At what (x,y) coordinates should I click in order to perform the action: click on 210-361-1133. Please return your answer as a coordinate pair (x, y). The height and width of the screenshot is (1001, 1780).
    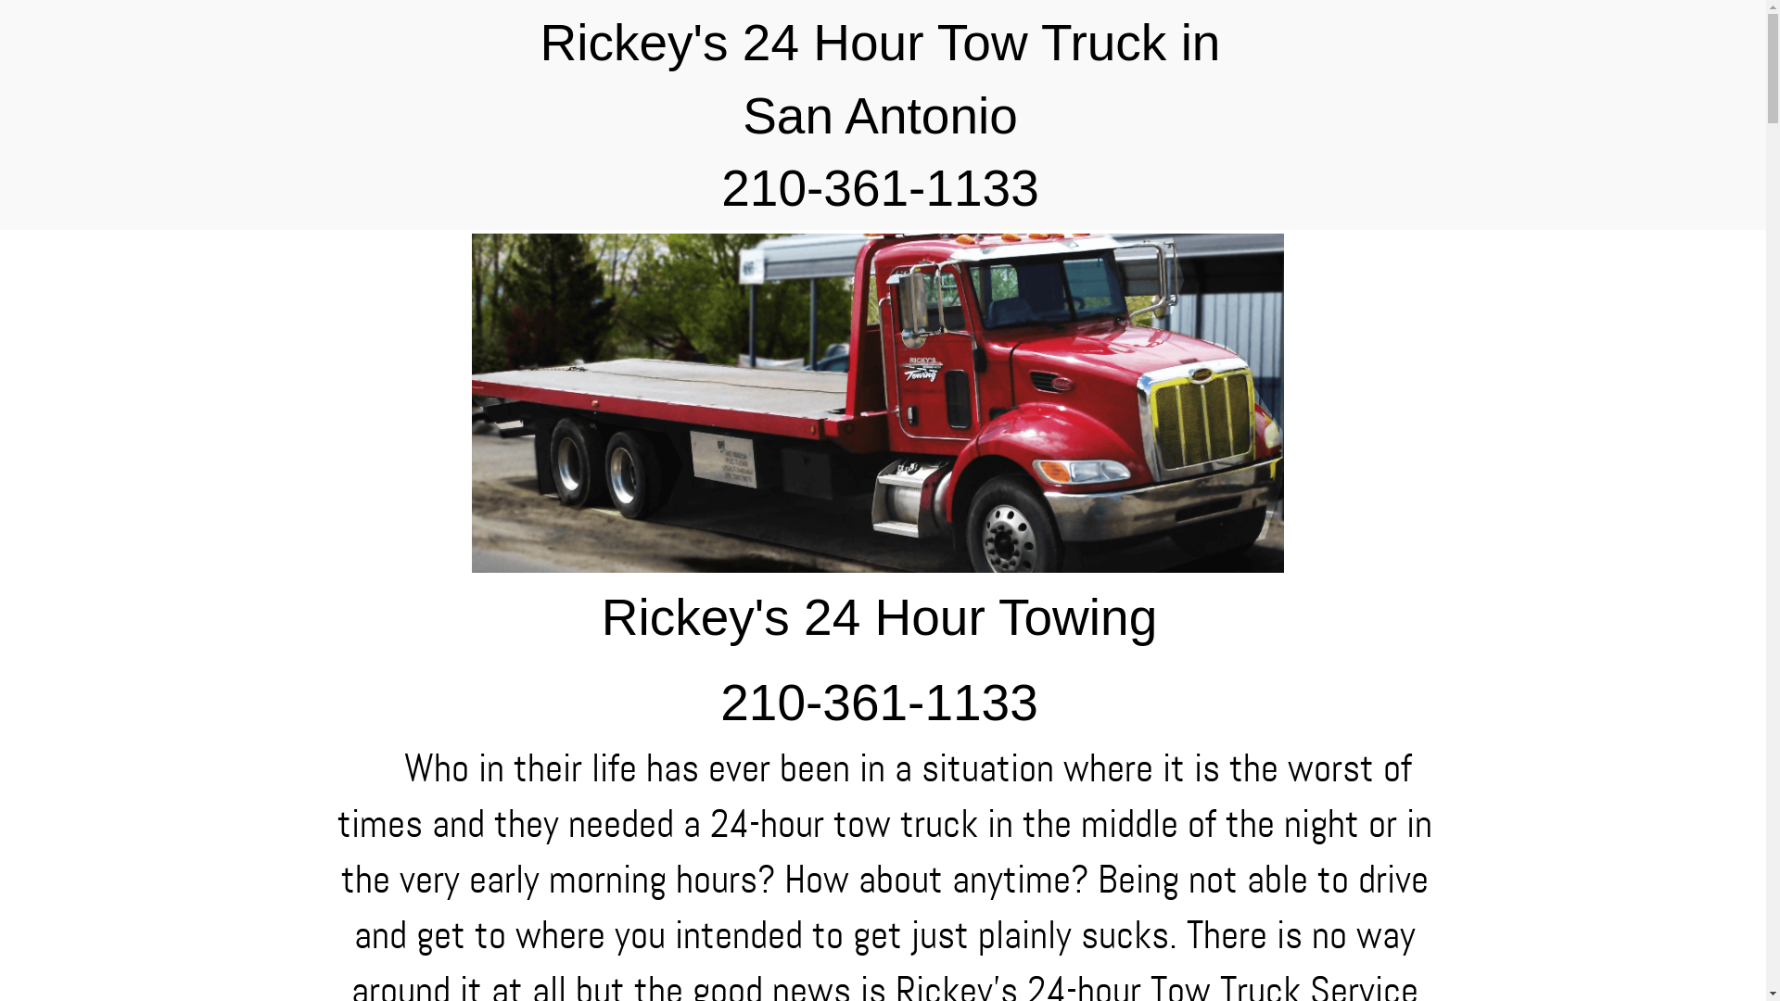
    Looking at the image, I should click on (881, 188).